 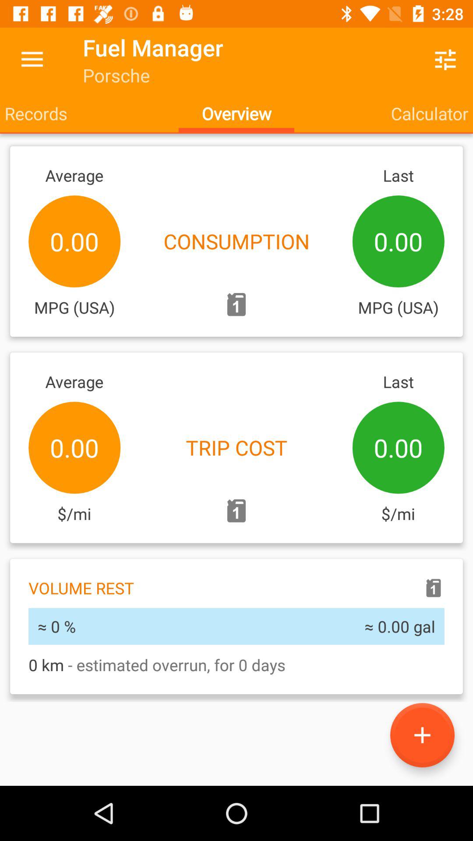 What do you see at coordinates (236, 305) in the screenshot?
I see `select the icon which is under the text consumption` at bounding box center [236, 305].